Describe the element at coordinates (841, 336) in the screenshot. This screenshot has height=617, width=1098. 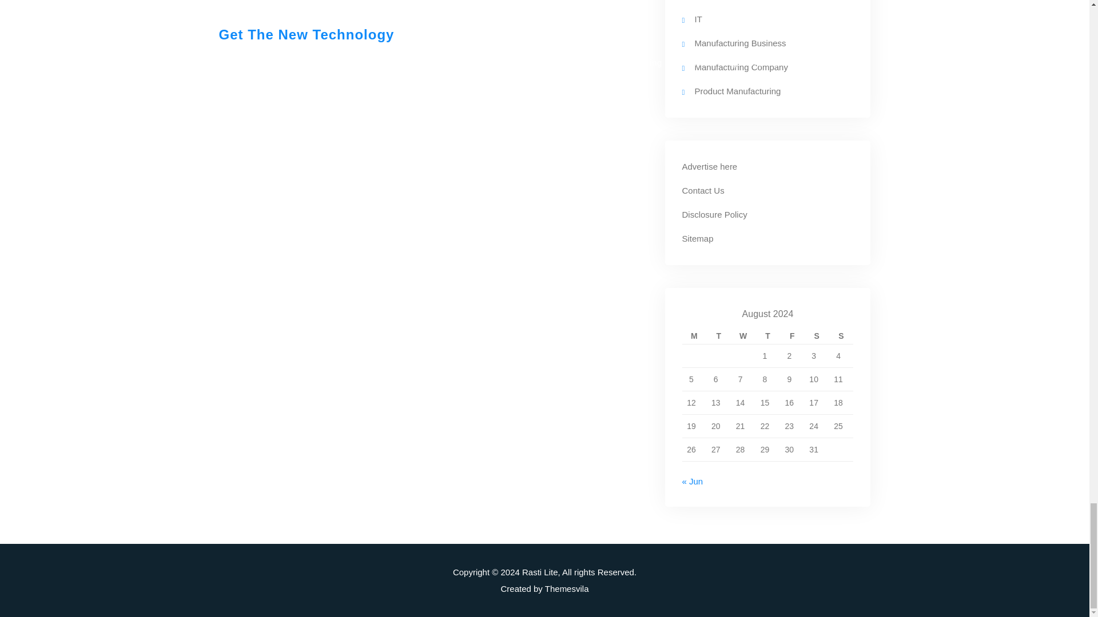
I see `Sunday` at that location.